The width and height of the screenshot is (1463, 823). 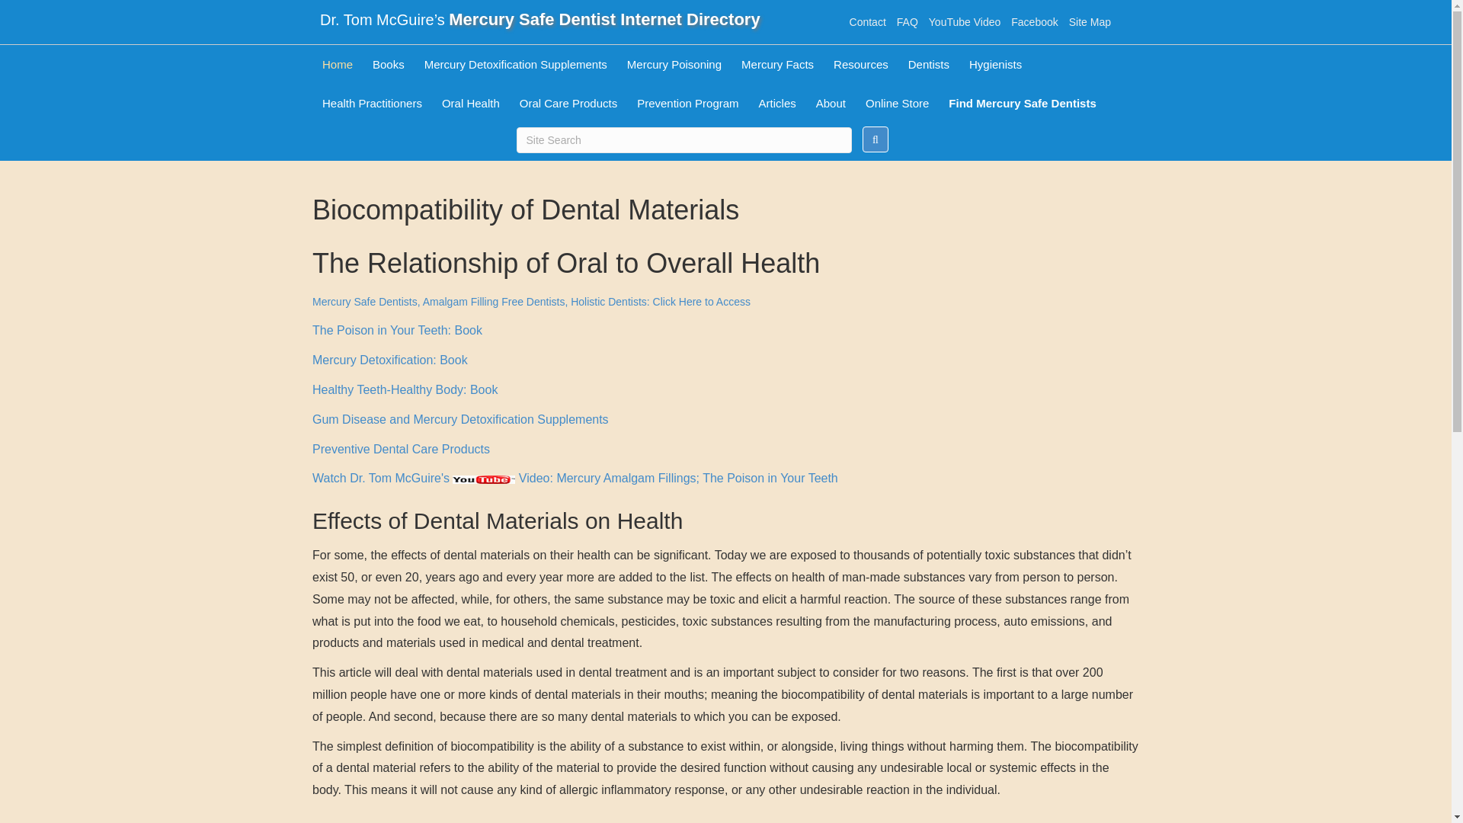 What do you see at coordinates (389, 64) in the screenshot?
I see `Books` at bounding box center [389, 64].